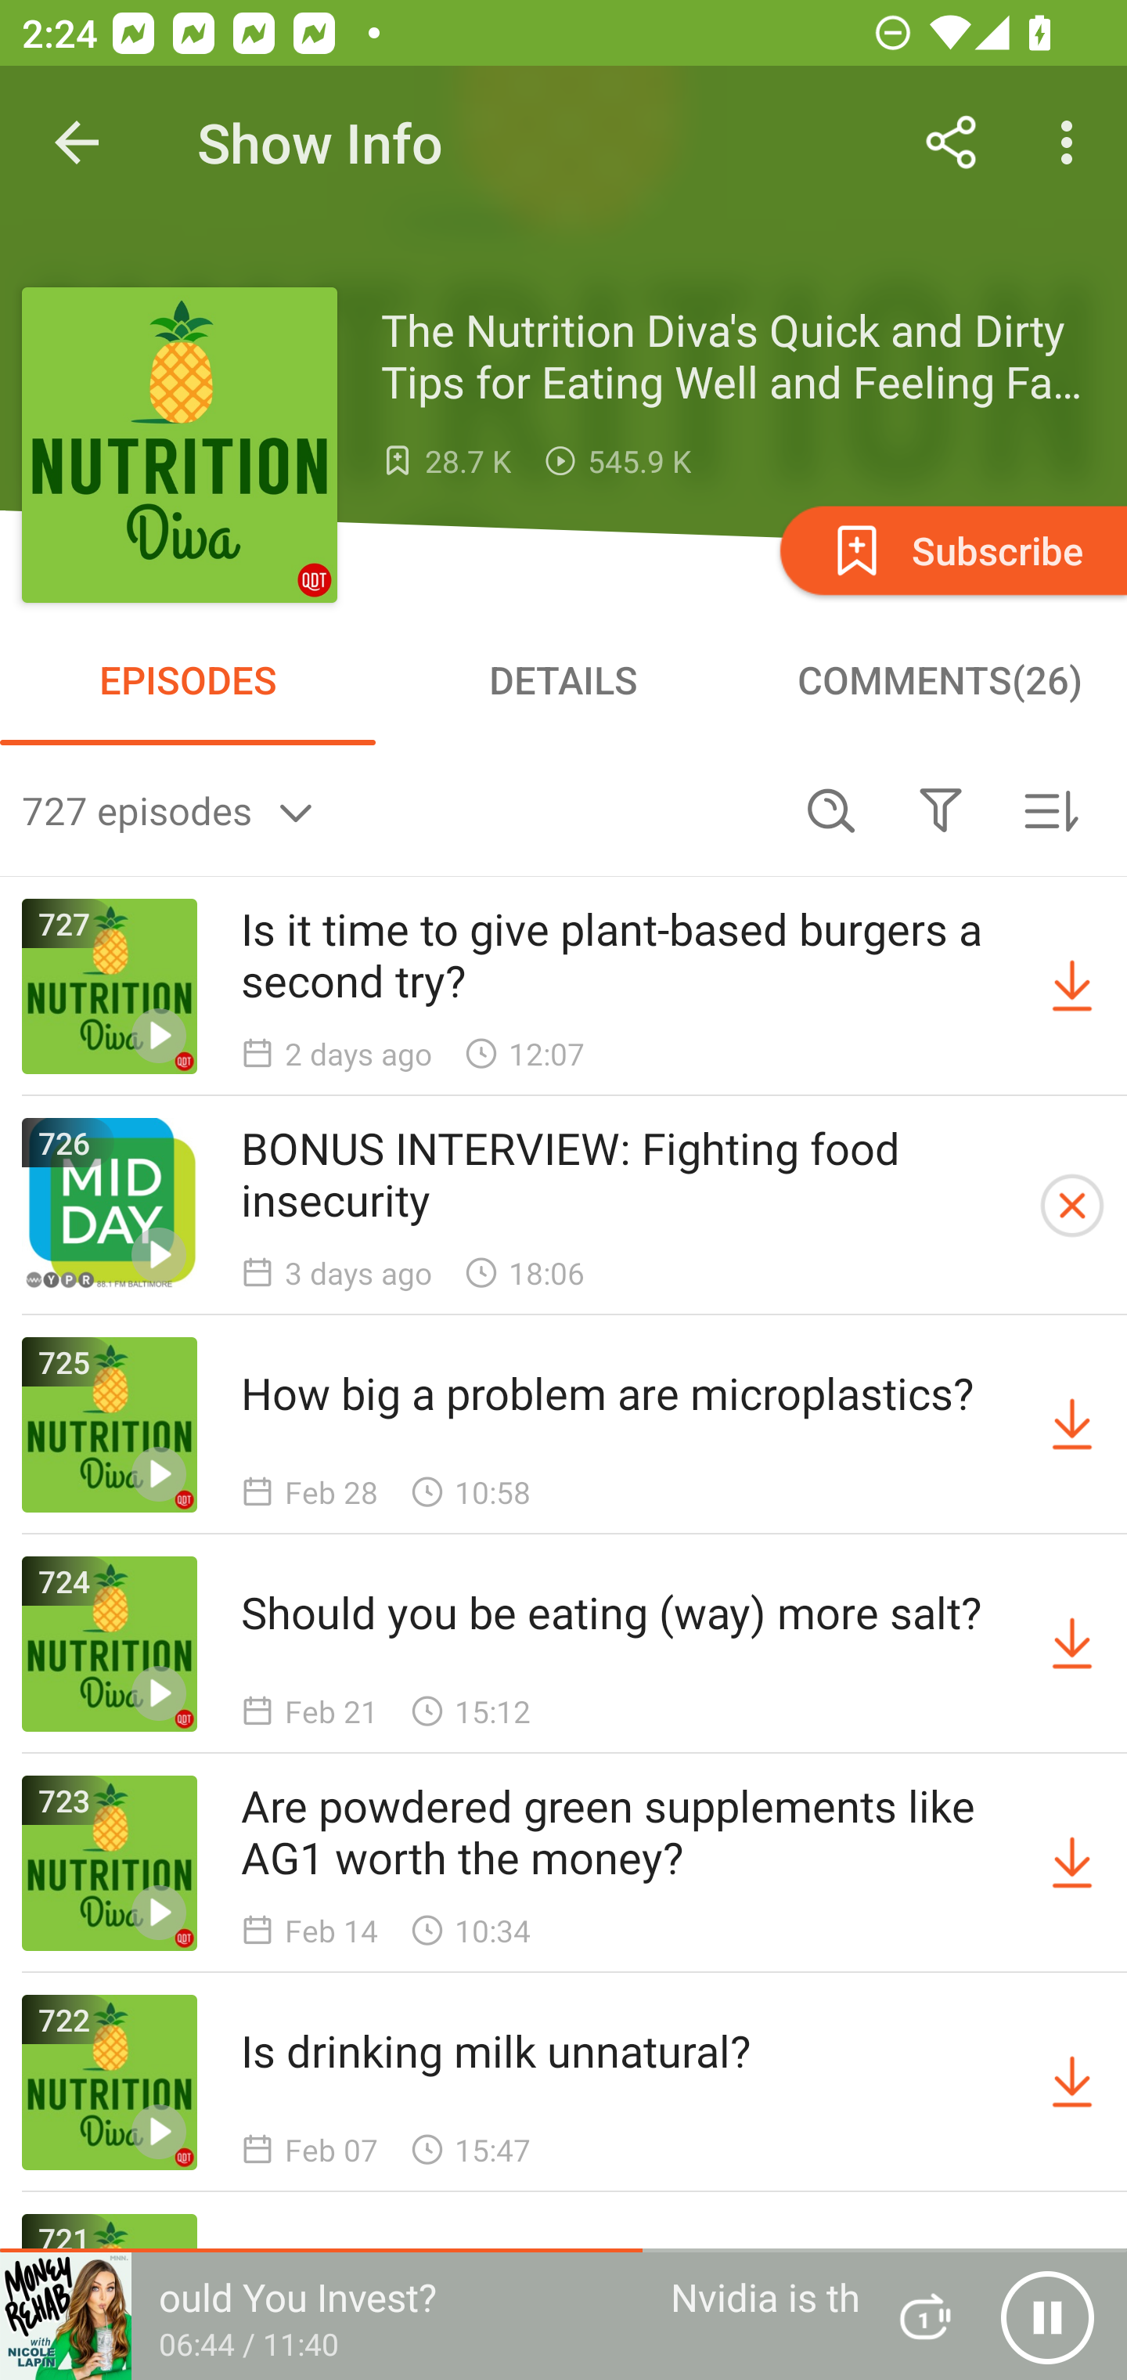  I want to click on Share, so click(952, 142).